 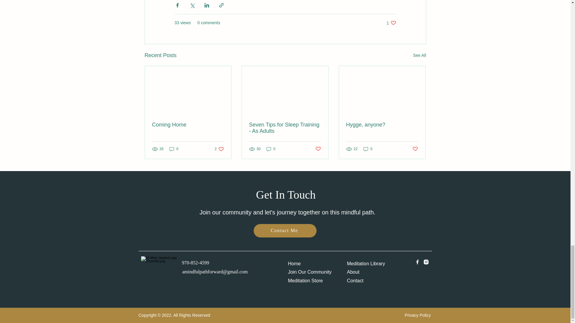 What do you see at coordinates (188, 125) in the screenshot?
I see `Post not marked as liked` at bounding box center [188, 125].